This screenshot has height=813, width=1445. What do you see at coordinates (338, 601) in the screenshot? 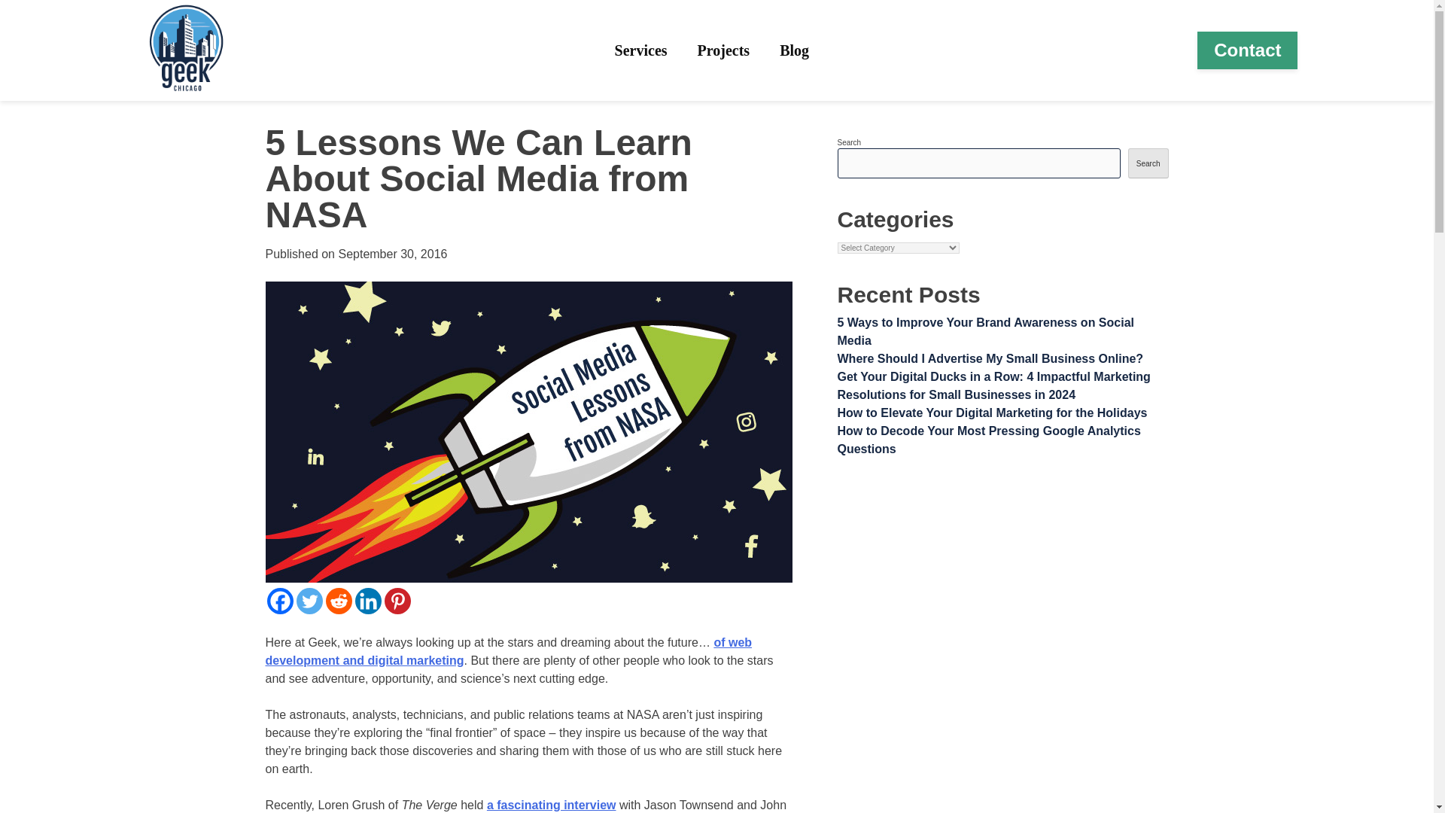
I see `Reddit` at bounding box center [338, 601].